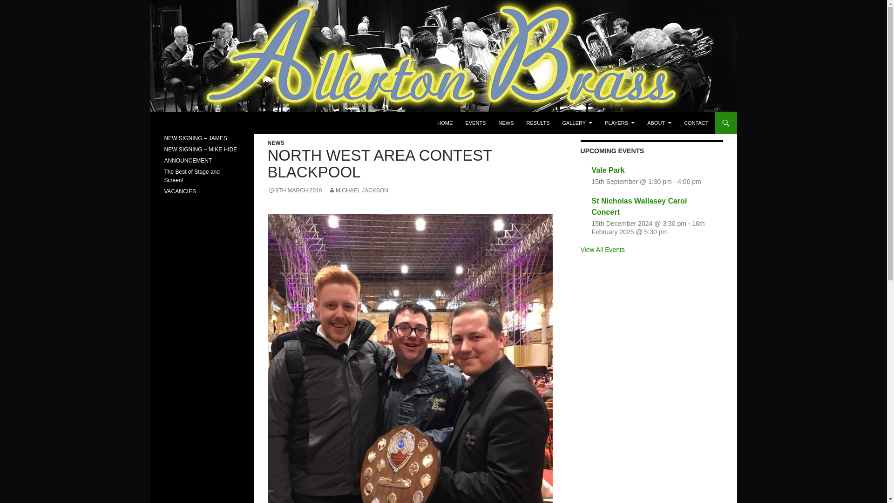 The width and height of the screenshot is (894, 503). What do you see at coordinates (608, 170) in the screenshot?
I see `Vale Park` at bounding box center [608, 170].